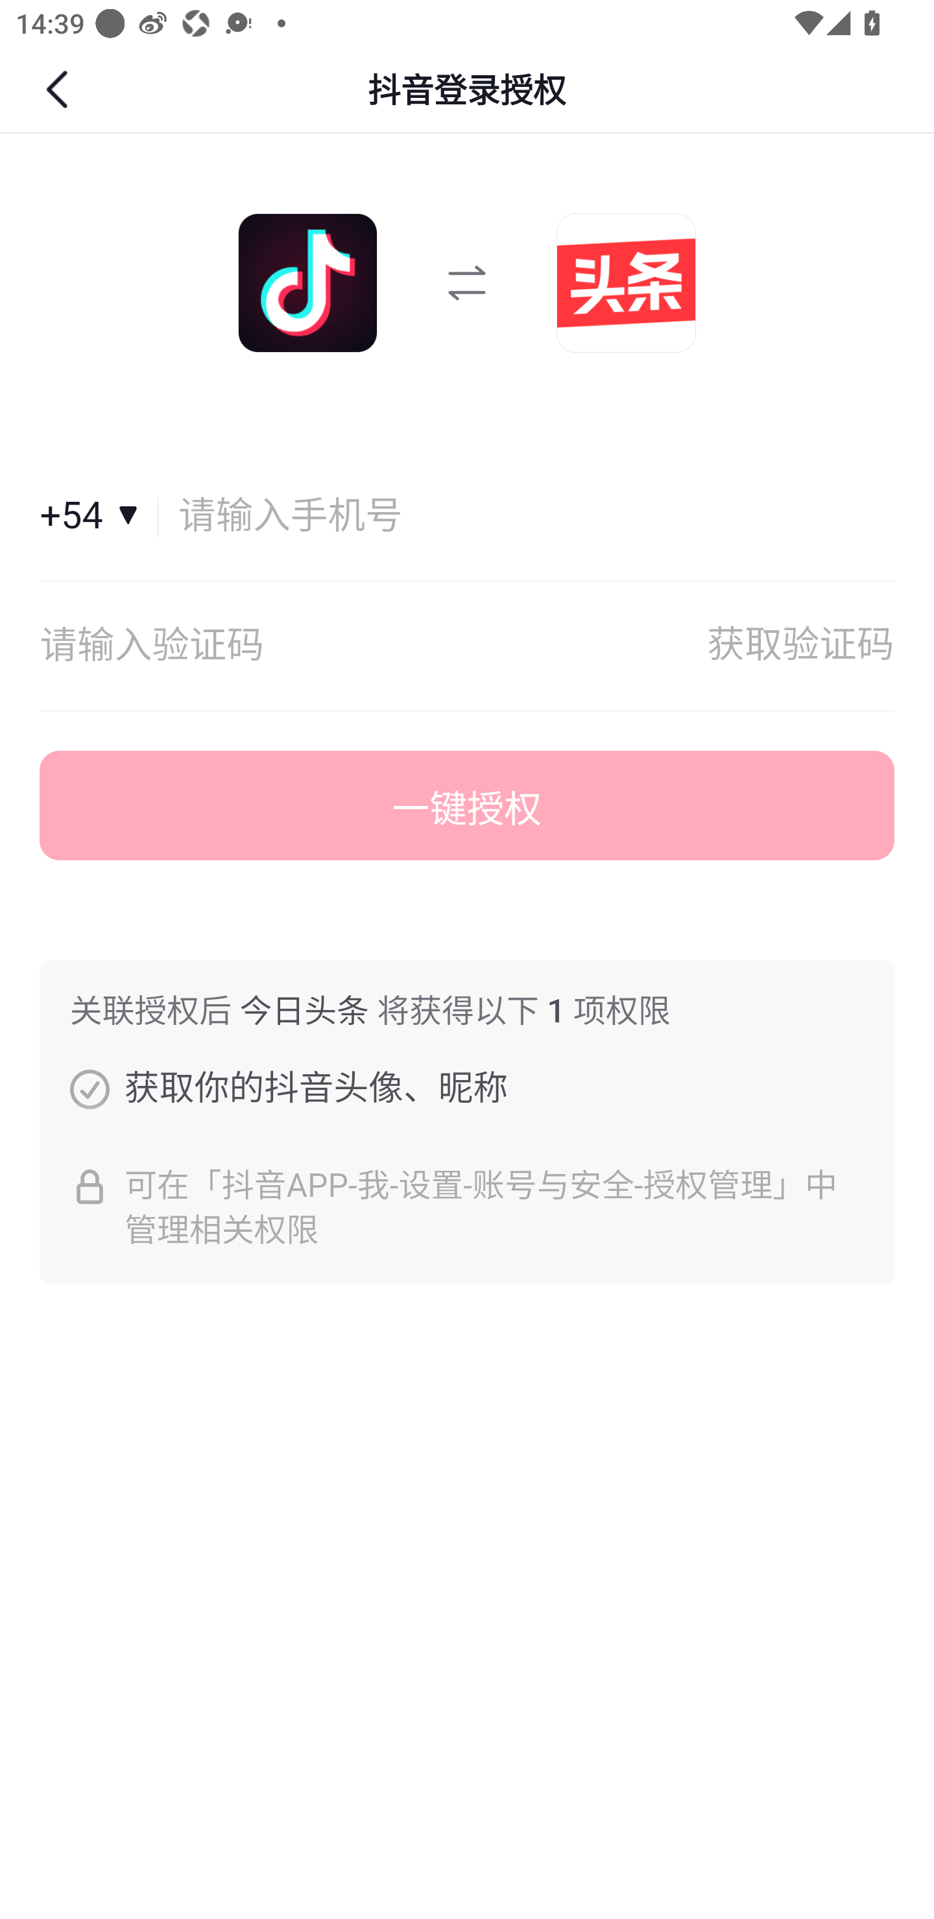  Describe the element at coordinates (800, 646) in the screenshot. I see `获取验证码` at that location.